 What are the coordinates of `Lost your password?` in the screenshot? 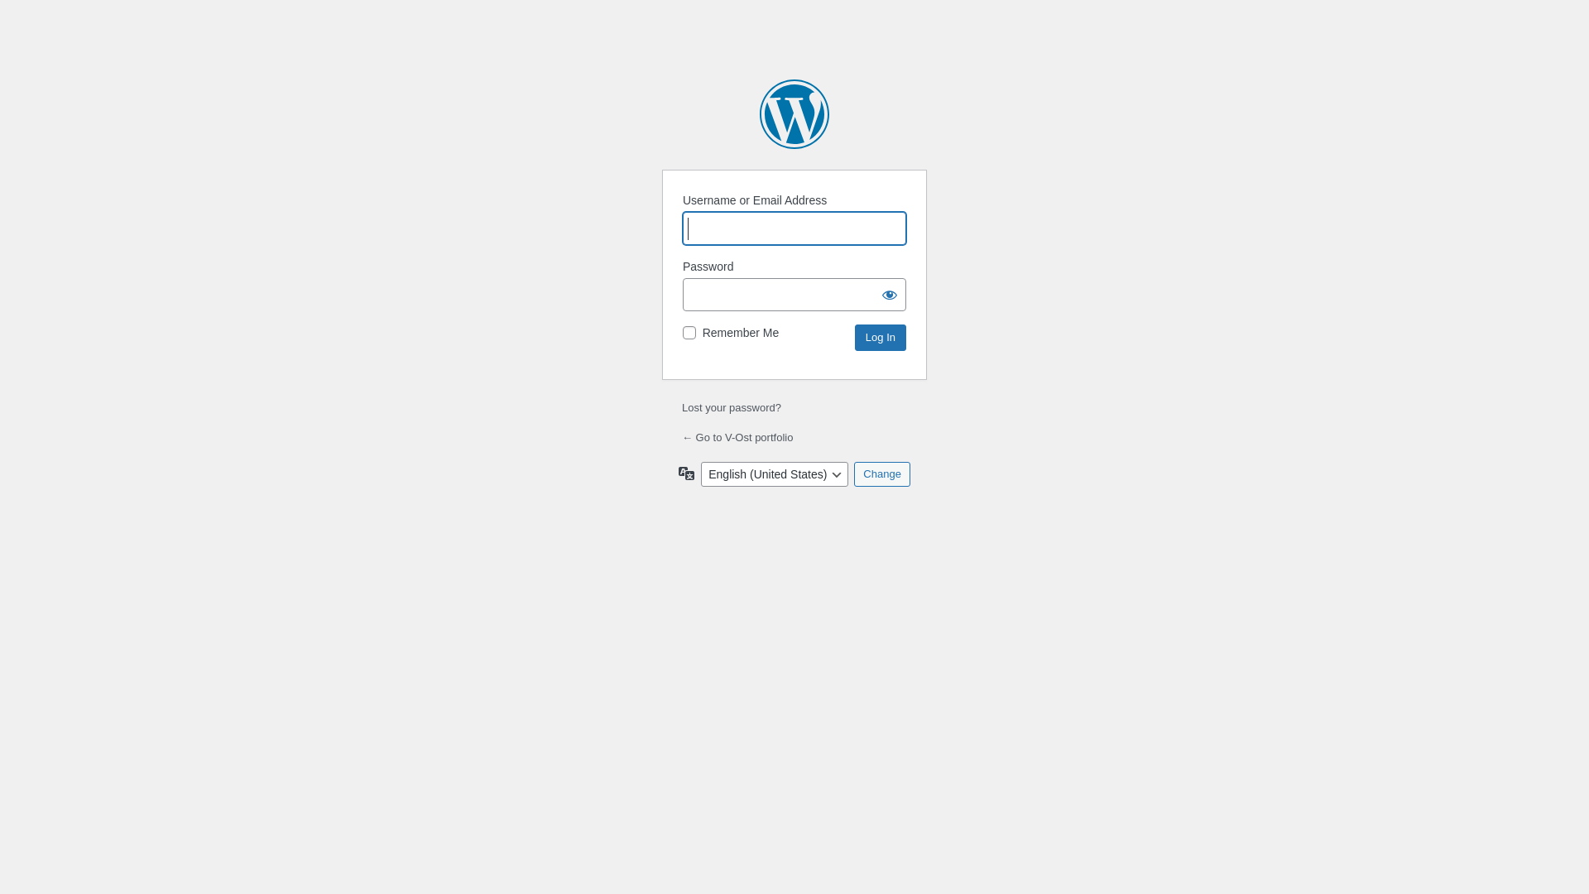 It's located at (732, 407).